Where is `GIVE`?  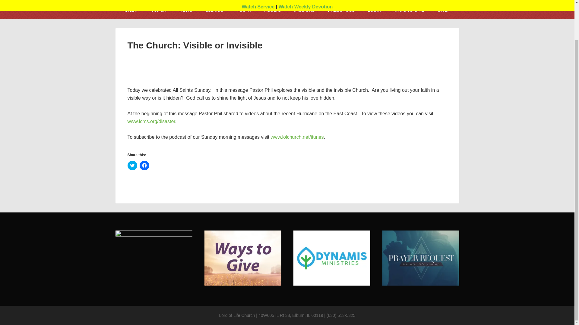
GIVE is located at coordinates (442, 10).